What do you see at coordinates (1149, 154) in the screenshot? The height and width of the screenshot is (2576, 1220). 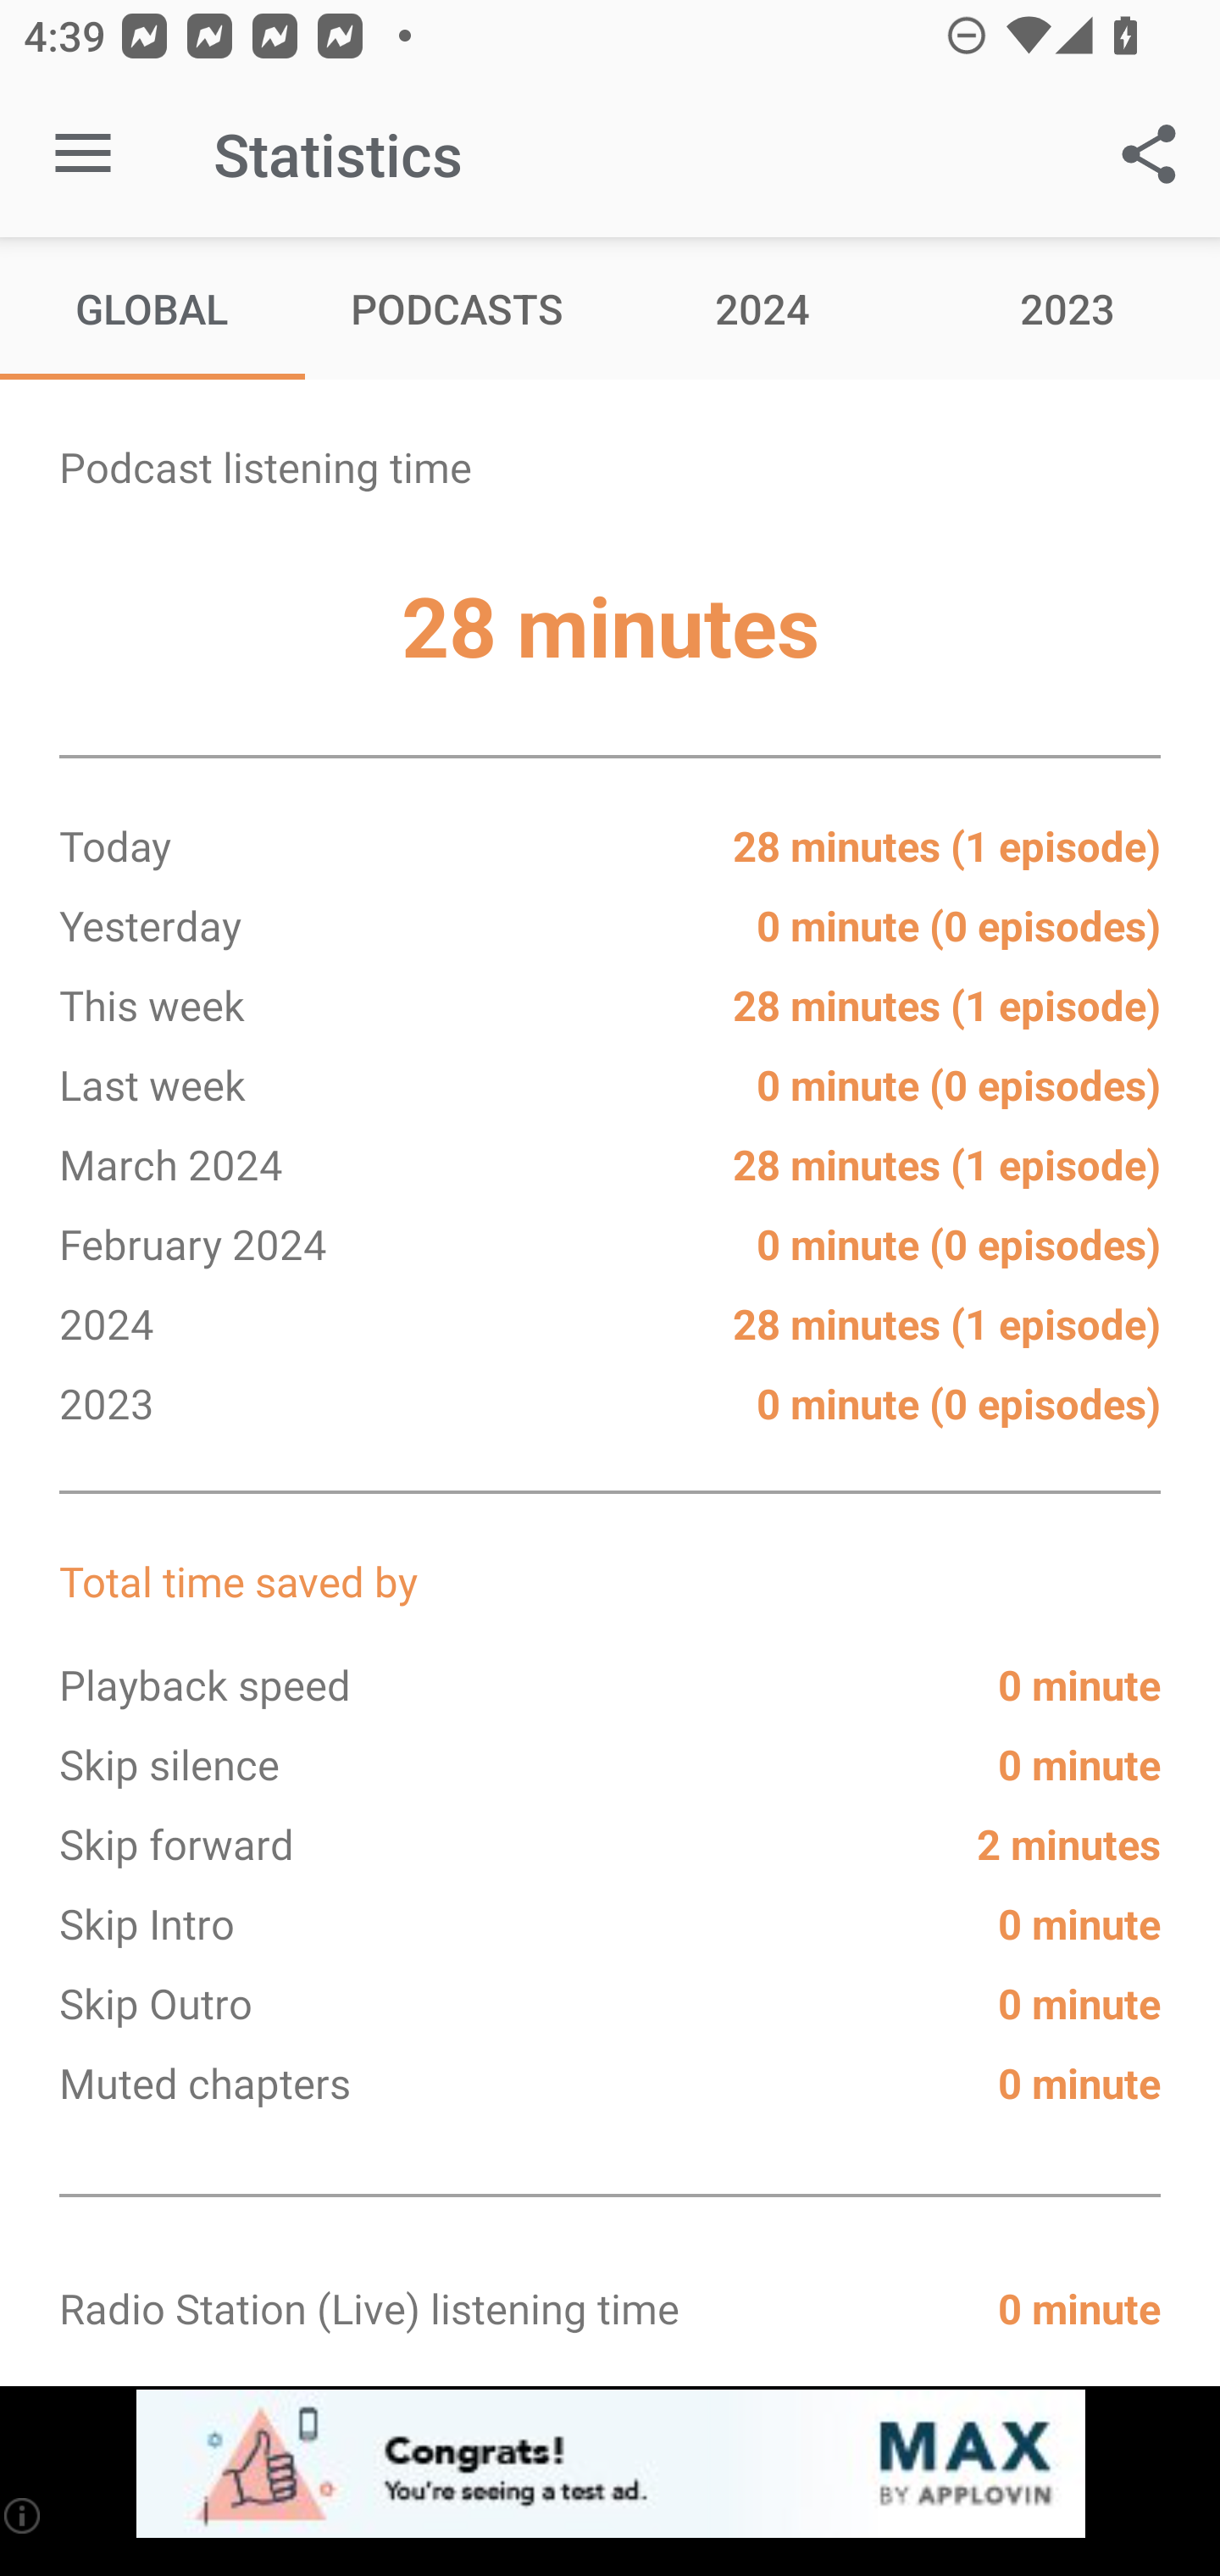 I see `Share` at bounding box center [1149, 154].